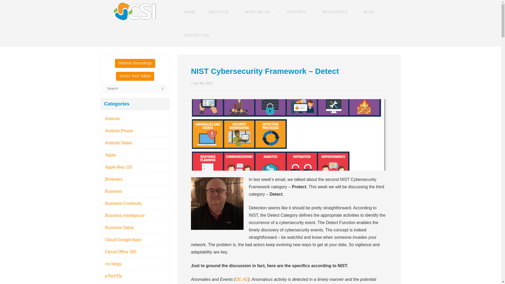 The height and width of the screenshot is (284, 505). I want to click on SUPPORT, so click(298, 12).